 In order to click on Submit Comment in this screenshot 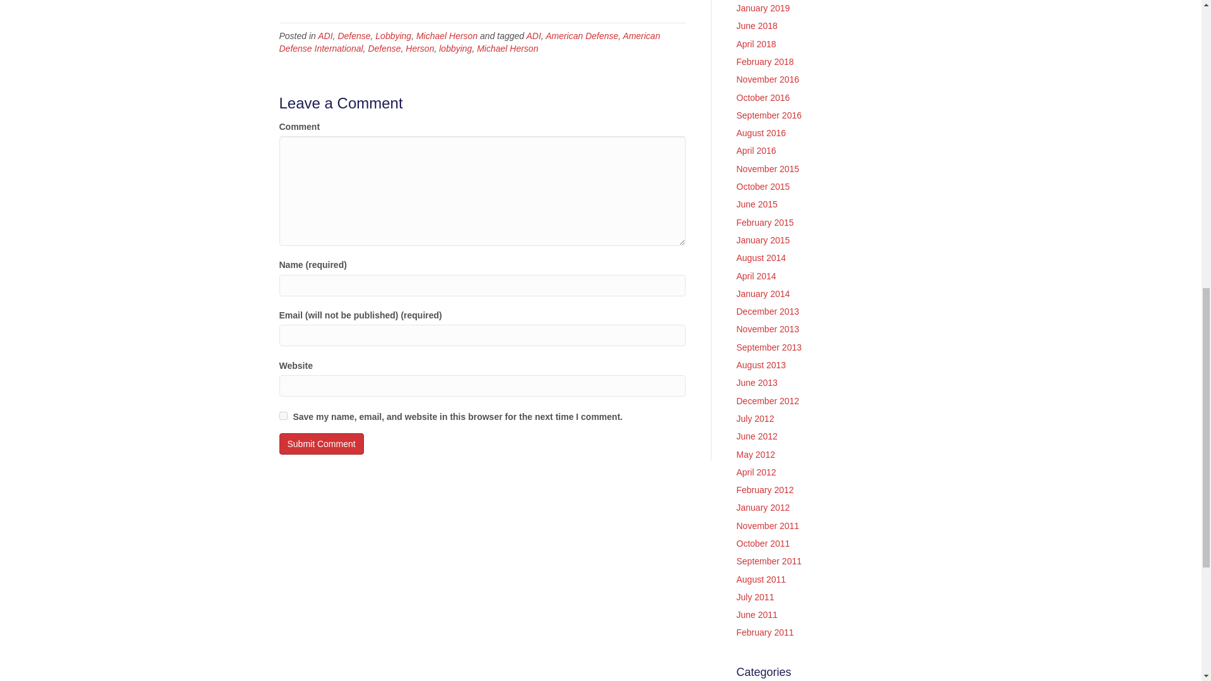, I will do `click(320, 444)`.